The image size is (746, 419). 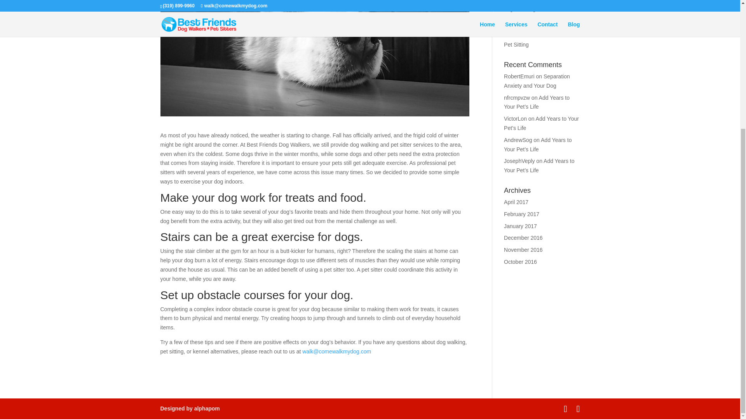 What do you see at coordinates (519, 76) in the screenshot?
I see `RobertEmuri` at bounding box center [519, 76].